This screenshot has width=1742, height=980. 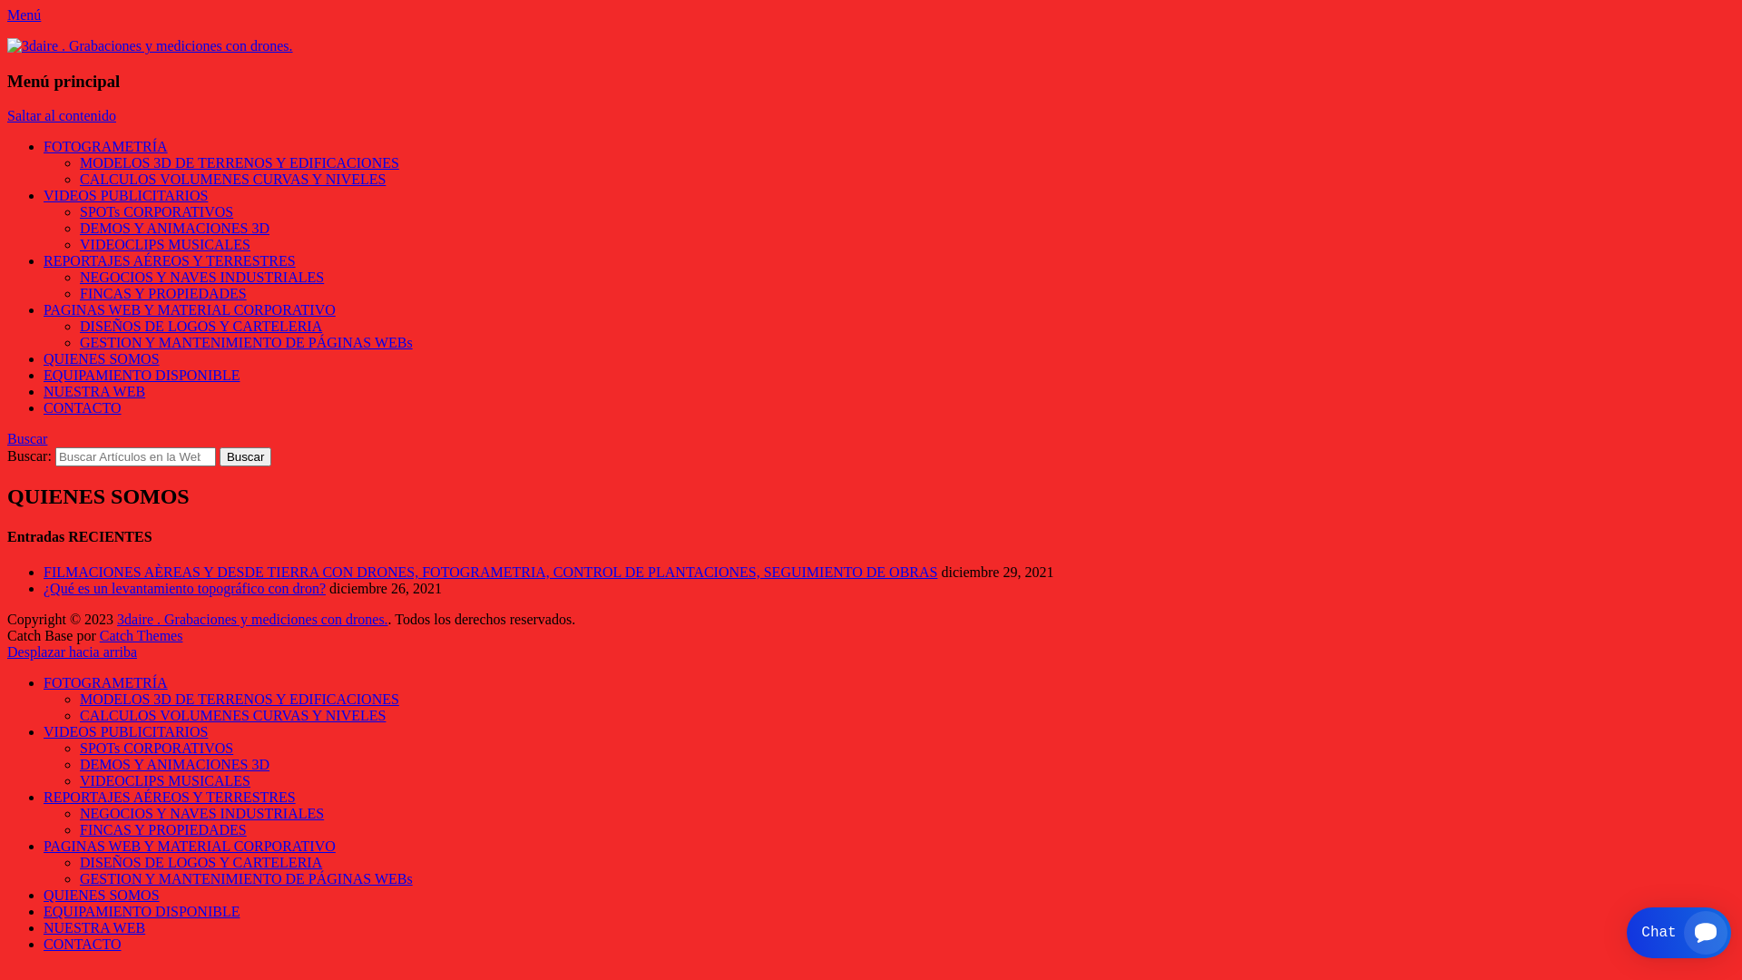 I want to click on QUIENES SOMOS, so click(x=102, y=359).